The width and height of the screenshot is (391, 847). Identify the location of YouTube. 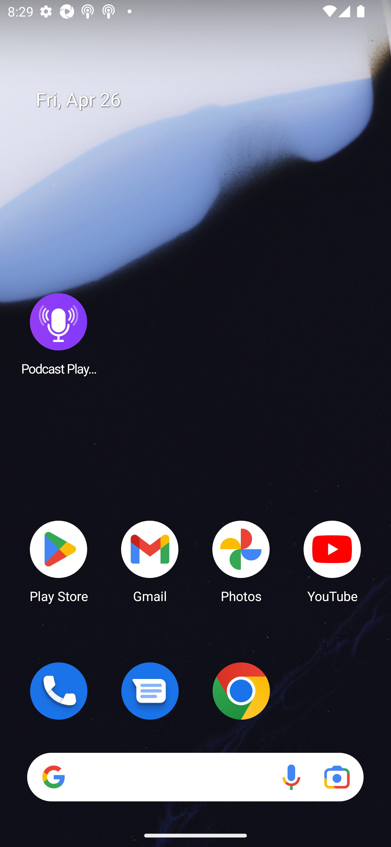
(332, 561).